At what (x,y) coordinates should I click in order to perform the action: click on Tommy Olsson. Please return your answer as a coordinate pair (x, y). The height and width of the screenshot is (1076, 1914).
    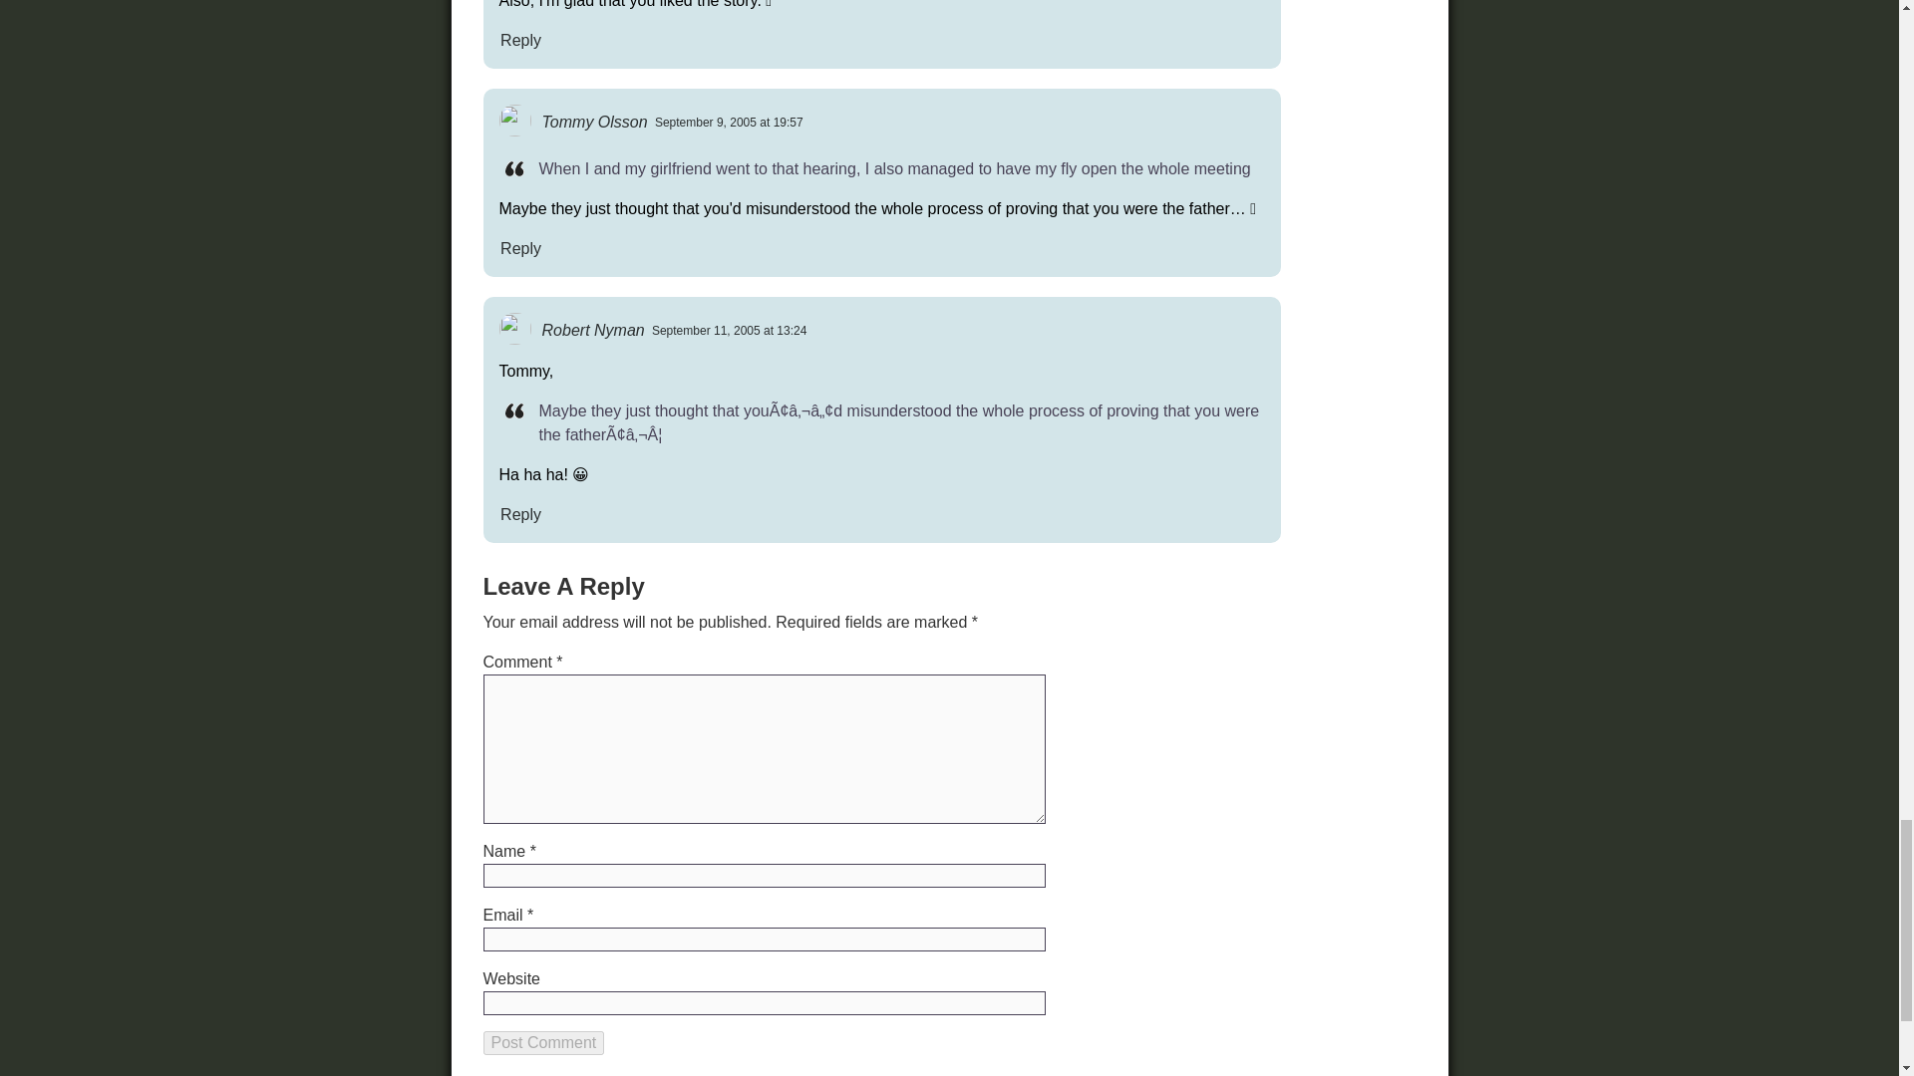
    Looking at the image, I should click on (594, 122).